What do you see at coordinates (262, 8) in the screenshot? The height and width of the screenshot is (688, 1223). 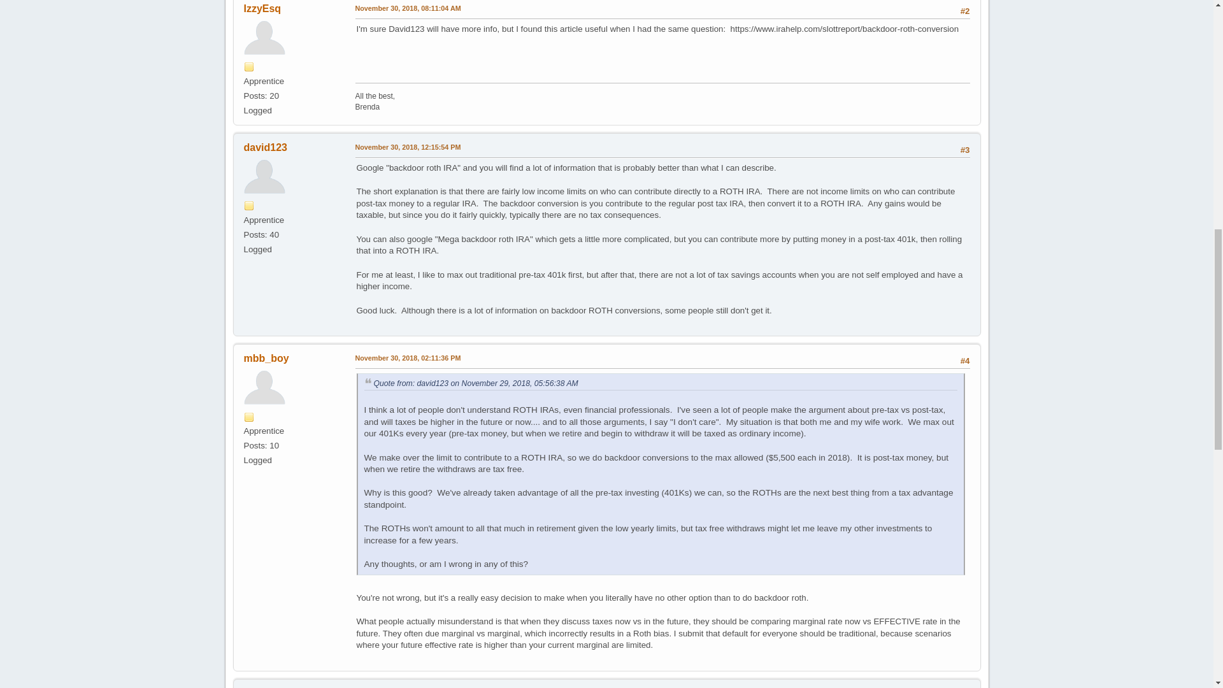 I see `IzzyEsq` at bounding box center [262, 8].